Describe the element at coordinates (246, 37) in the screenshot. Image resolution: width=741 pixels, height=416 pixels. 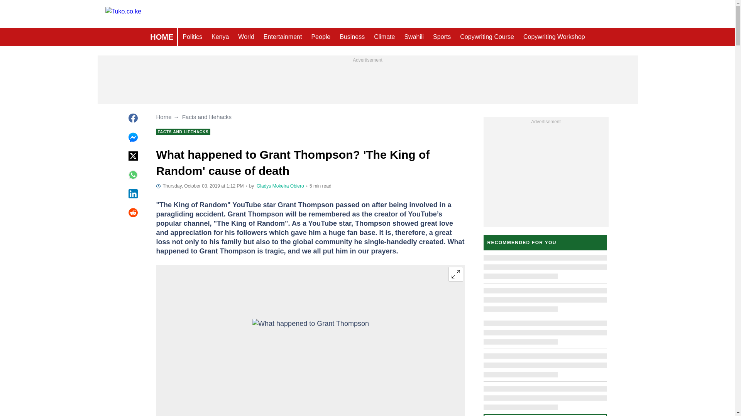
I see `World` at that location.